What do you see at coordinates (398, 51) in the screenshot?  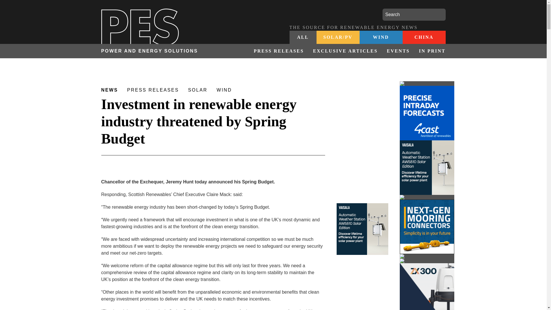 I see `EVENTS` at bounding box center [398, 51].